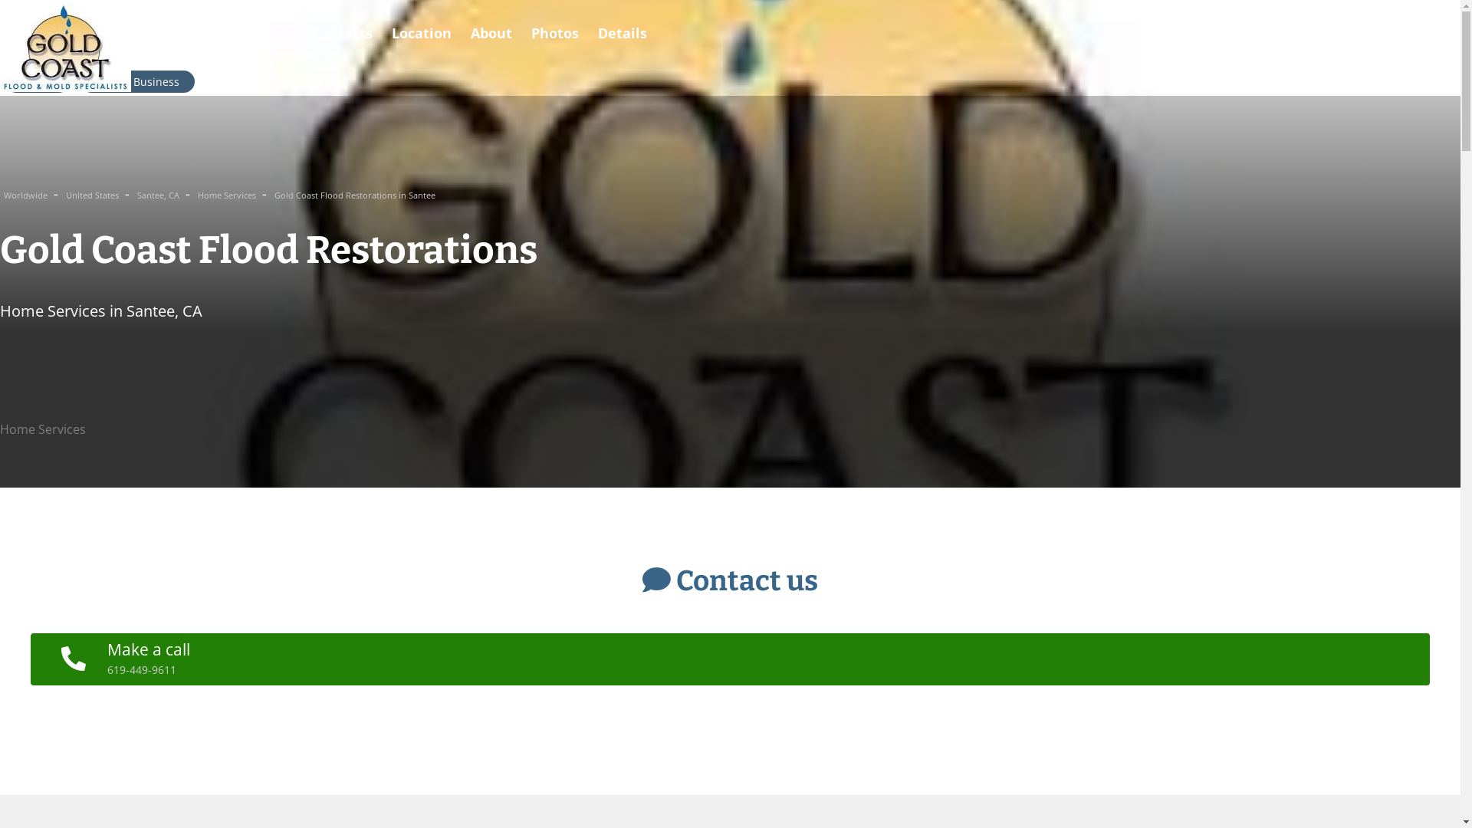 The height and width of the screenshot is (828, 1472). I want to click on Worldwide, so click(27, 195).